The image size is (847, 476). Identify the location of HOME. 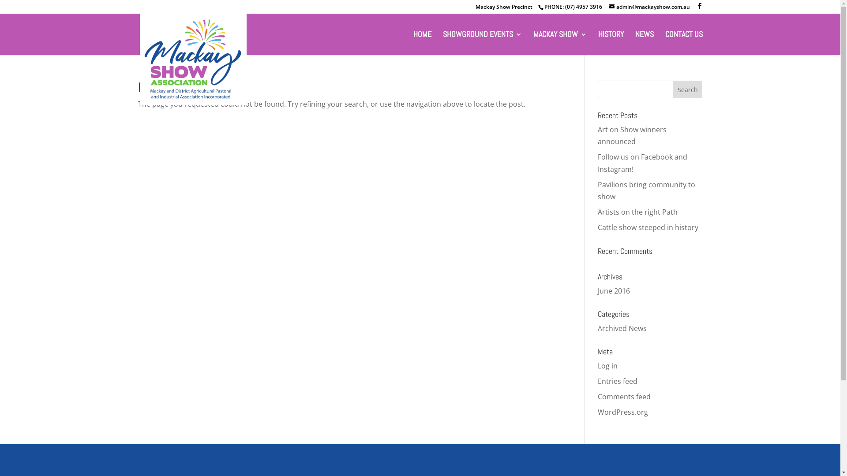
(422, 43).